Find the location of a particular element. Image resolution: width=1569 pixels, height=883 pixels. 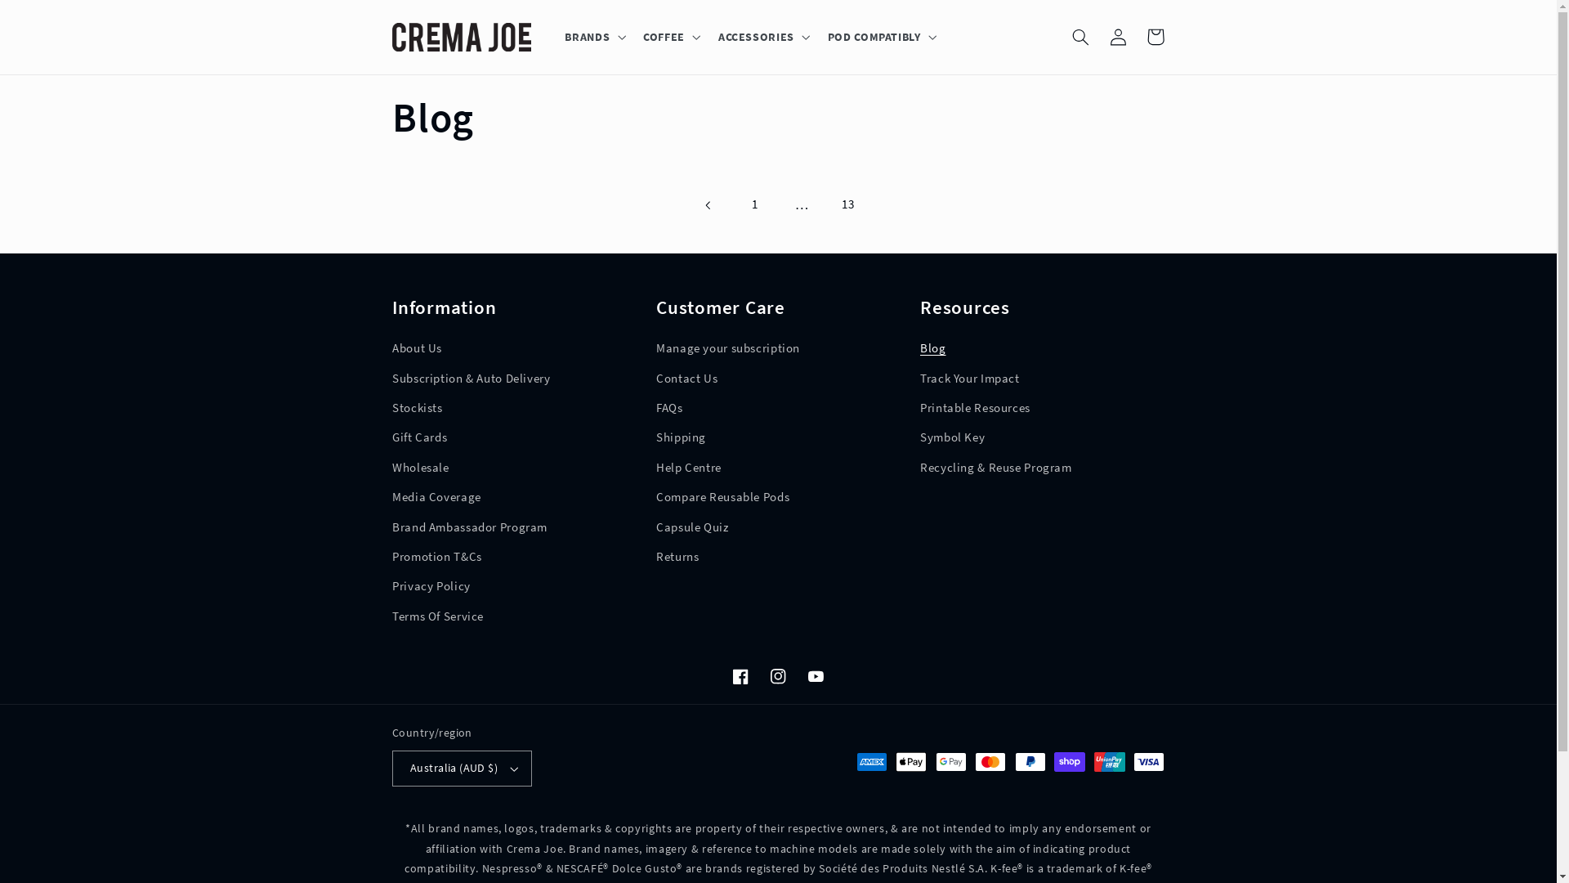

Privacy Policy is located at coordinates (431, 587).